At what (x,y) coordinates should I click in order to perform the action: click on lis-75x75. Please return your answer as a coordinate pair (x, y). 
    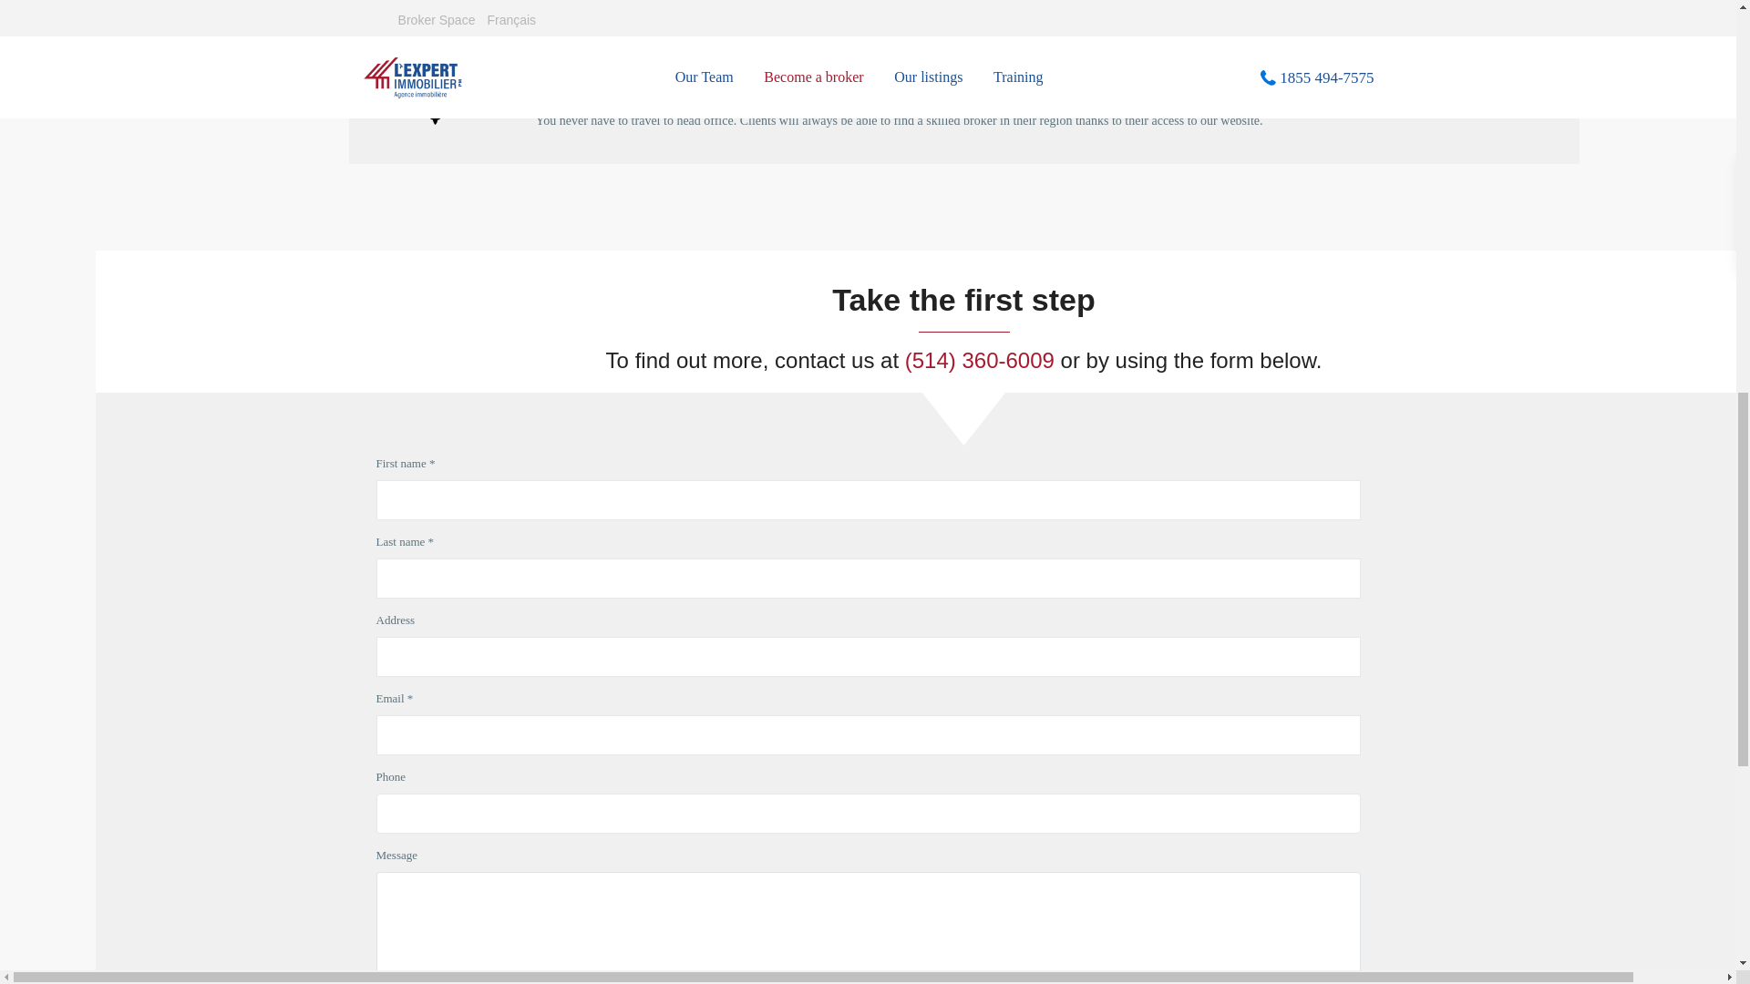
    Looking at the image, I should click on (434, 97).